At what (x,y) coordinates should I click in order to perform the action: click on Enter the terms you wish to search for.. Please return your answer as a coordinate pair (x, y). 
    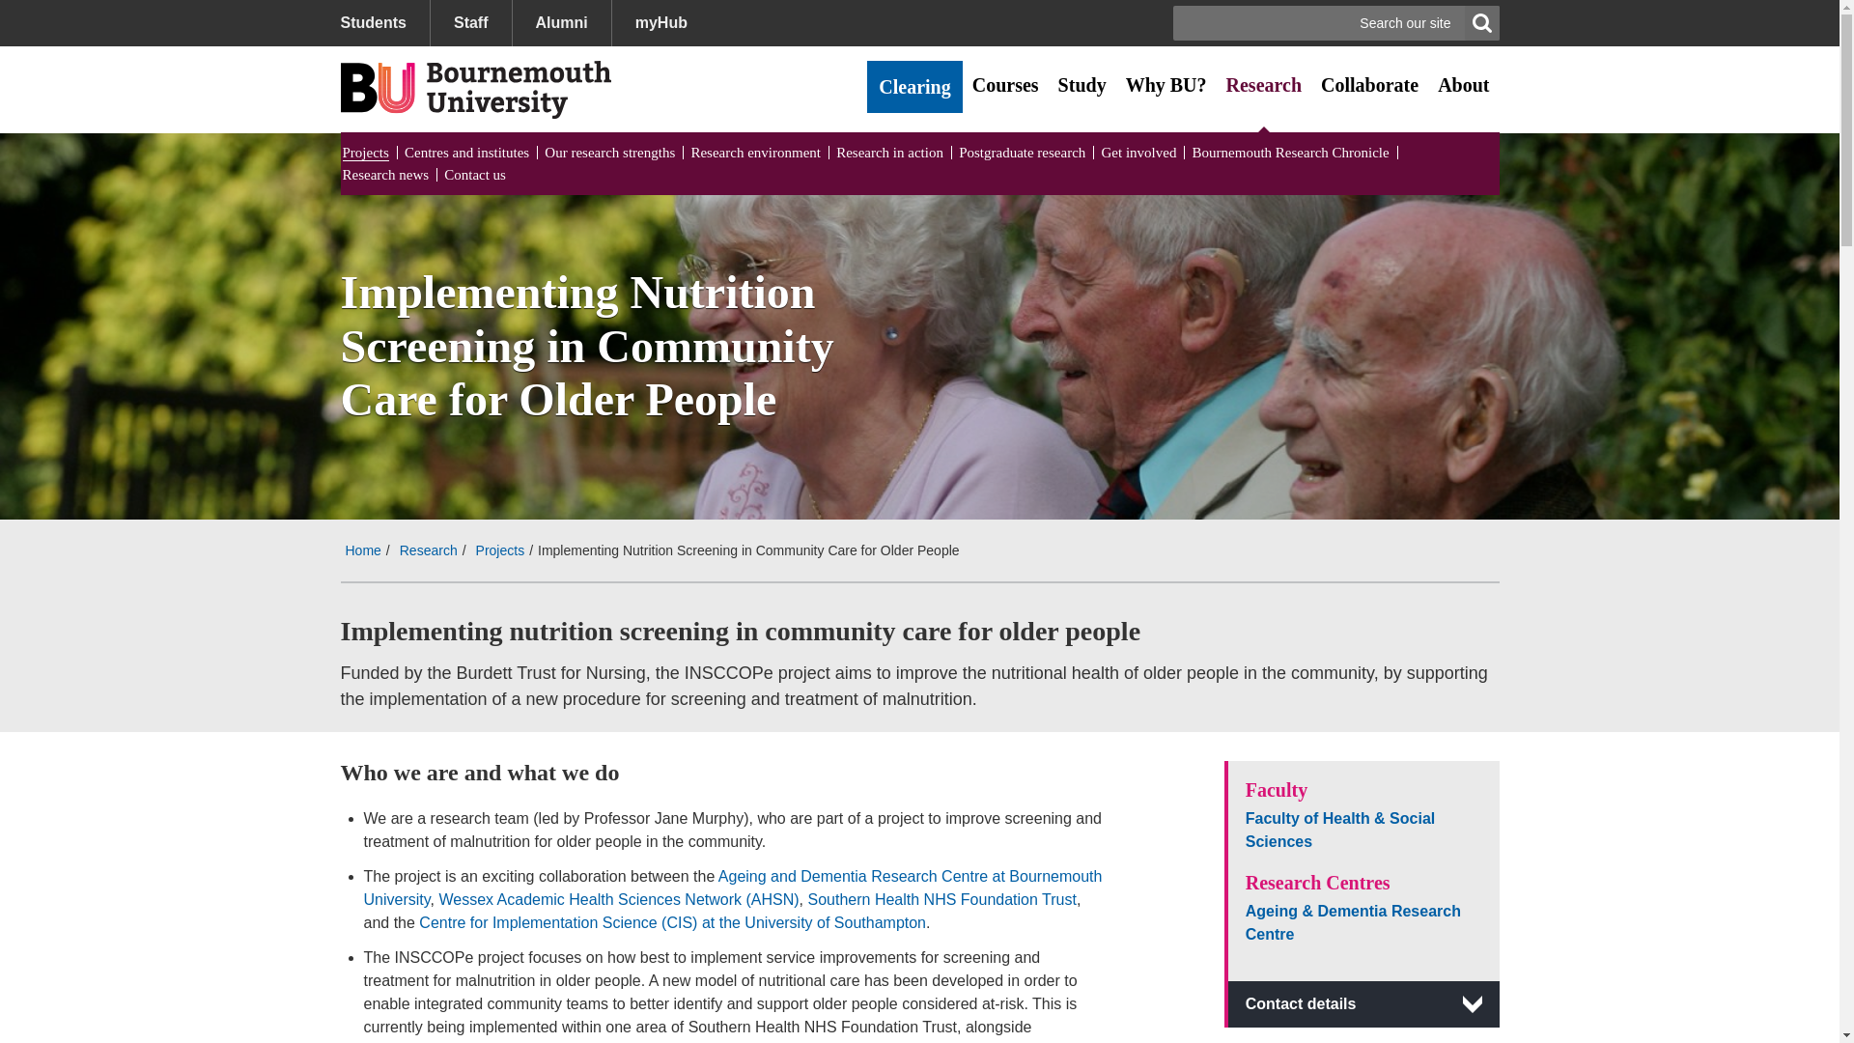
    Looking at the image, I should click on (1336, 23).